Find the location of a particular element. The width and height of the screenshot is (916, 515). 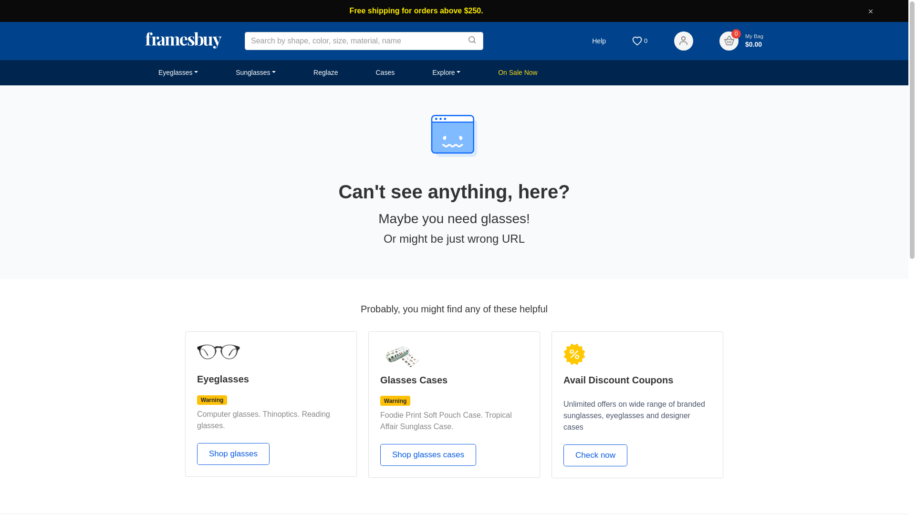

Check now is located at coordinates (595, 455).